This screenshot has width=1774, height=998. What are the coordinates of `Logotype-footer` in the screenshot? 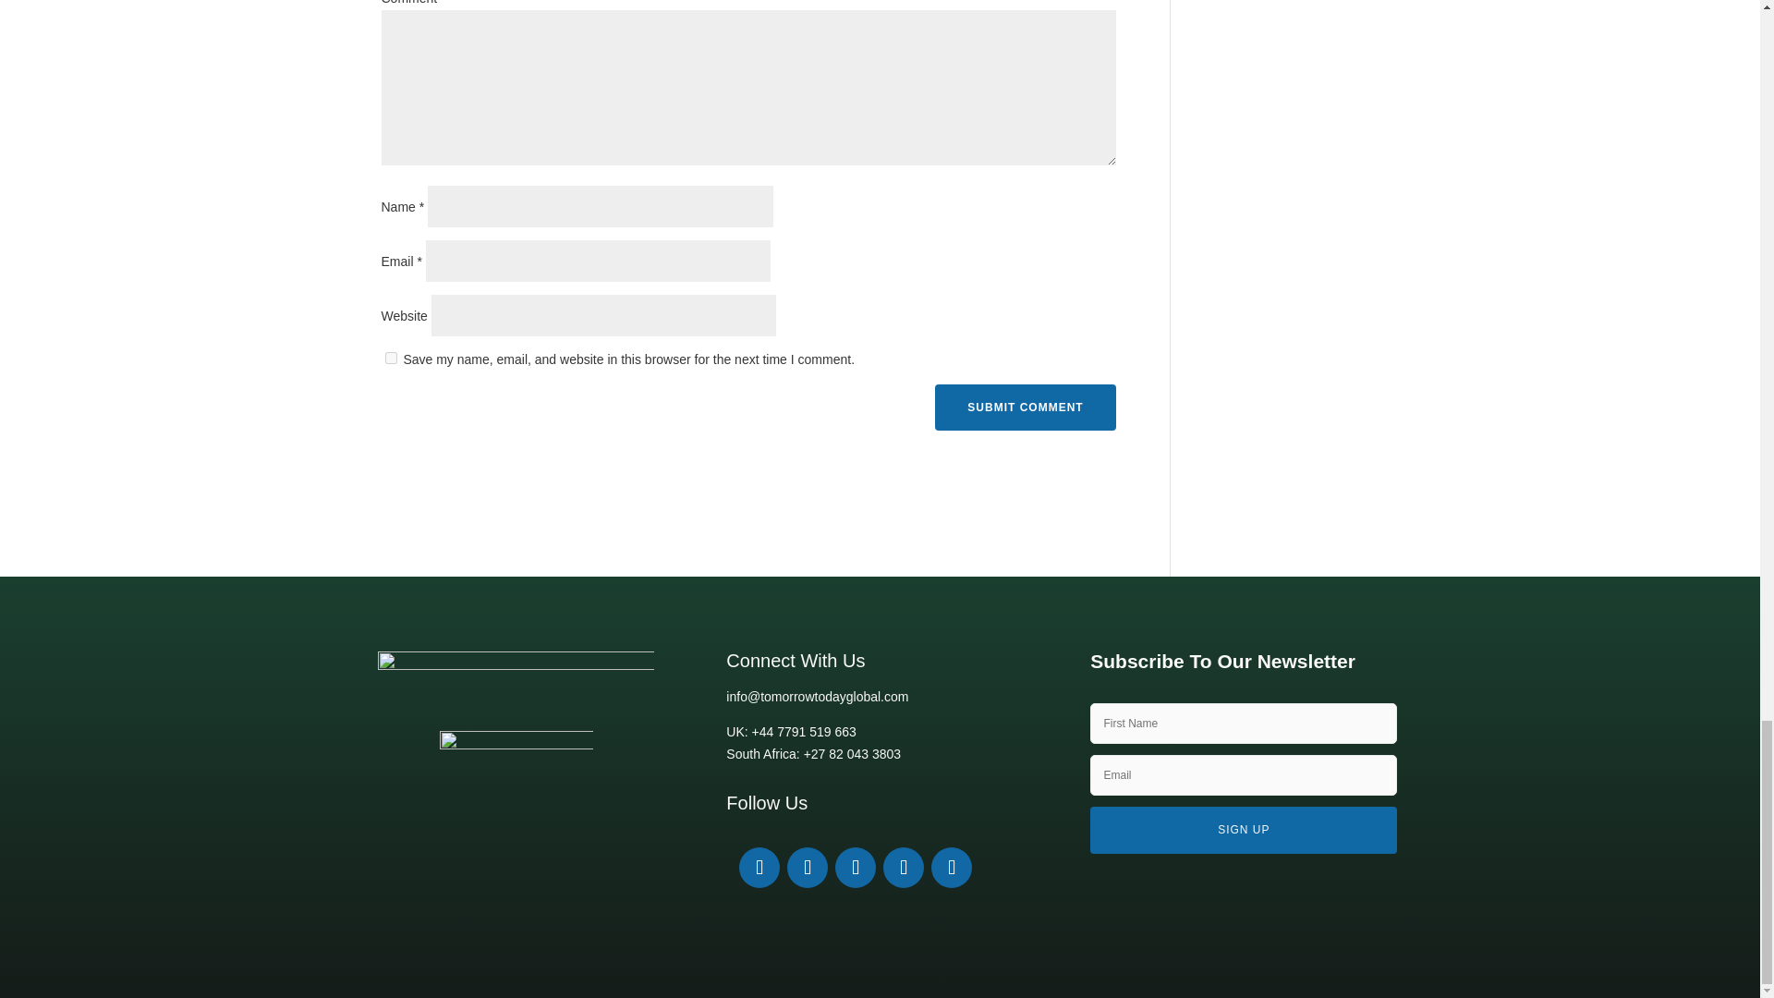 It's located at (516, 679).